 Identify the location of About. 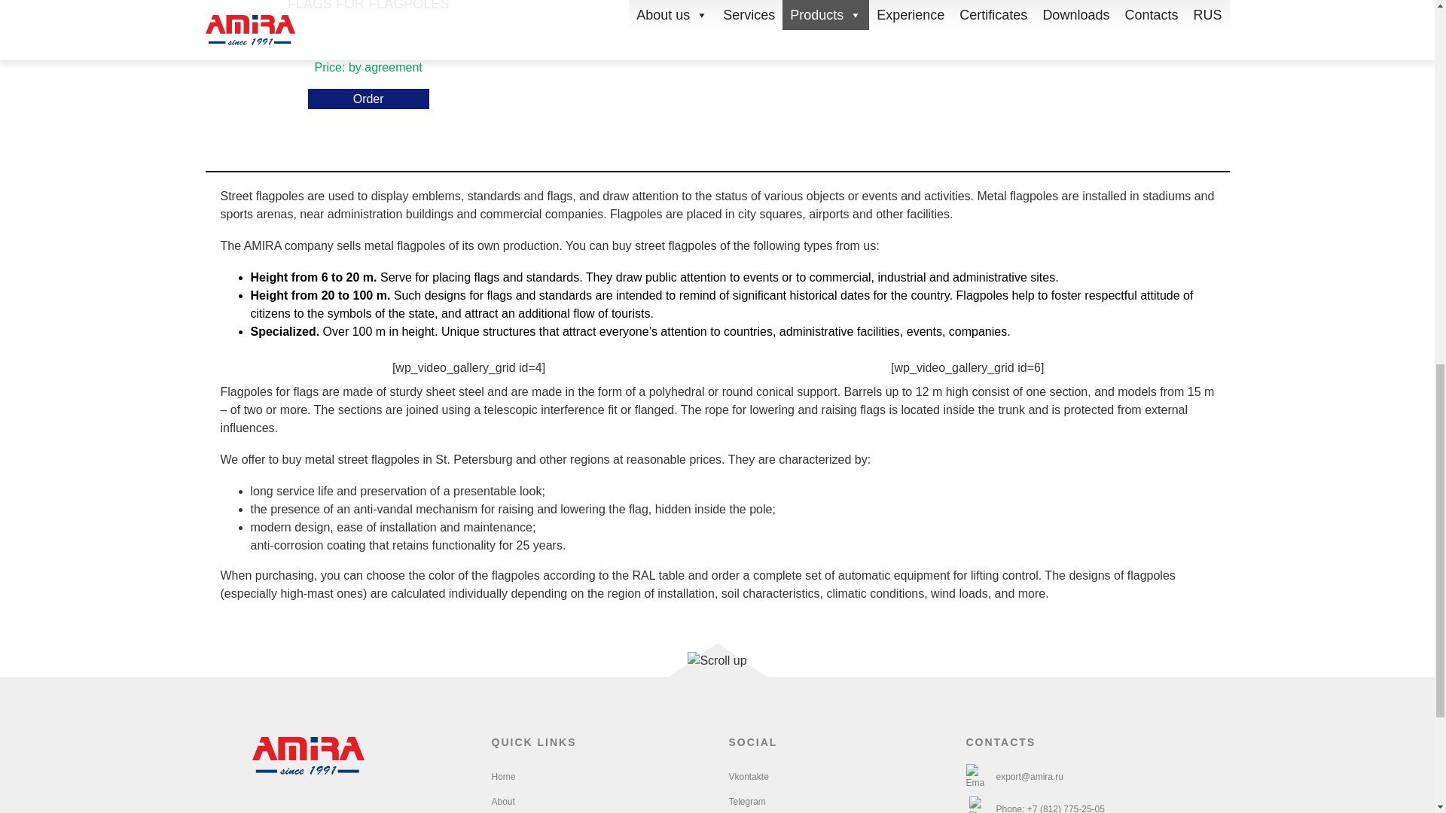
(503, 802).